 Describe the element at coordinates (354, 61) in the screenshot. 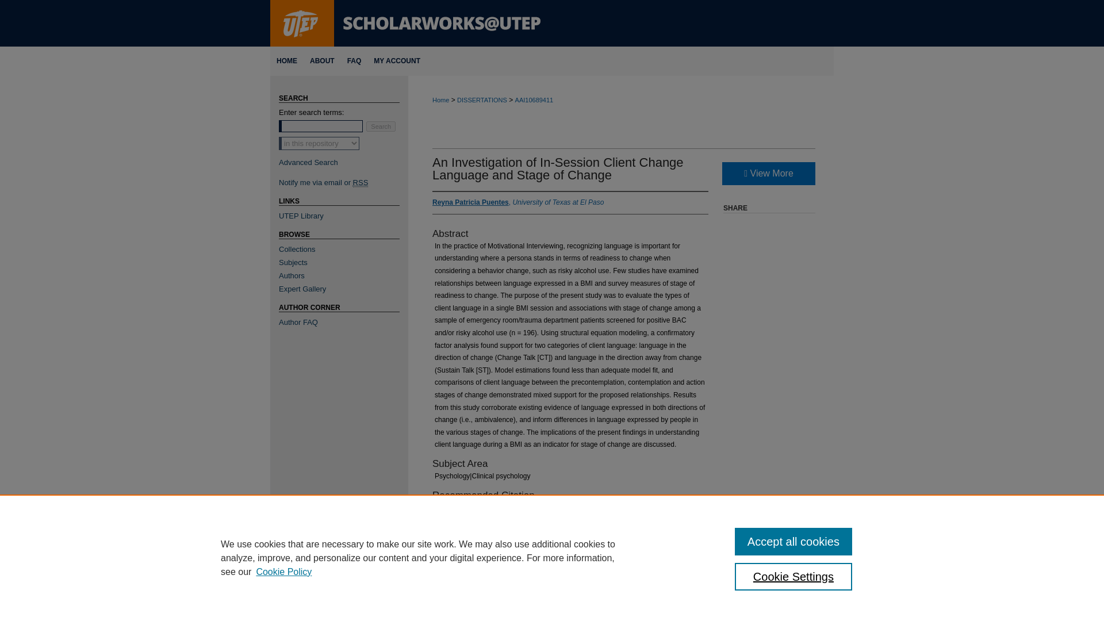

I see `FAQ` at that location.